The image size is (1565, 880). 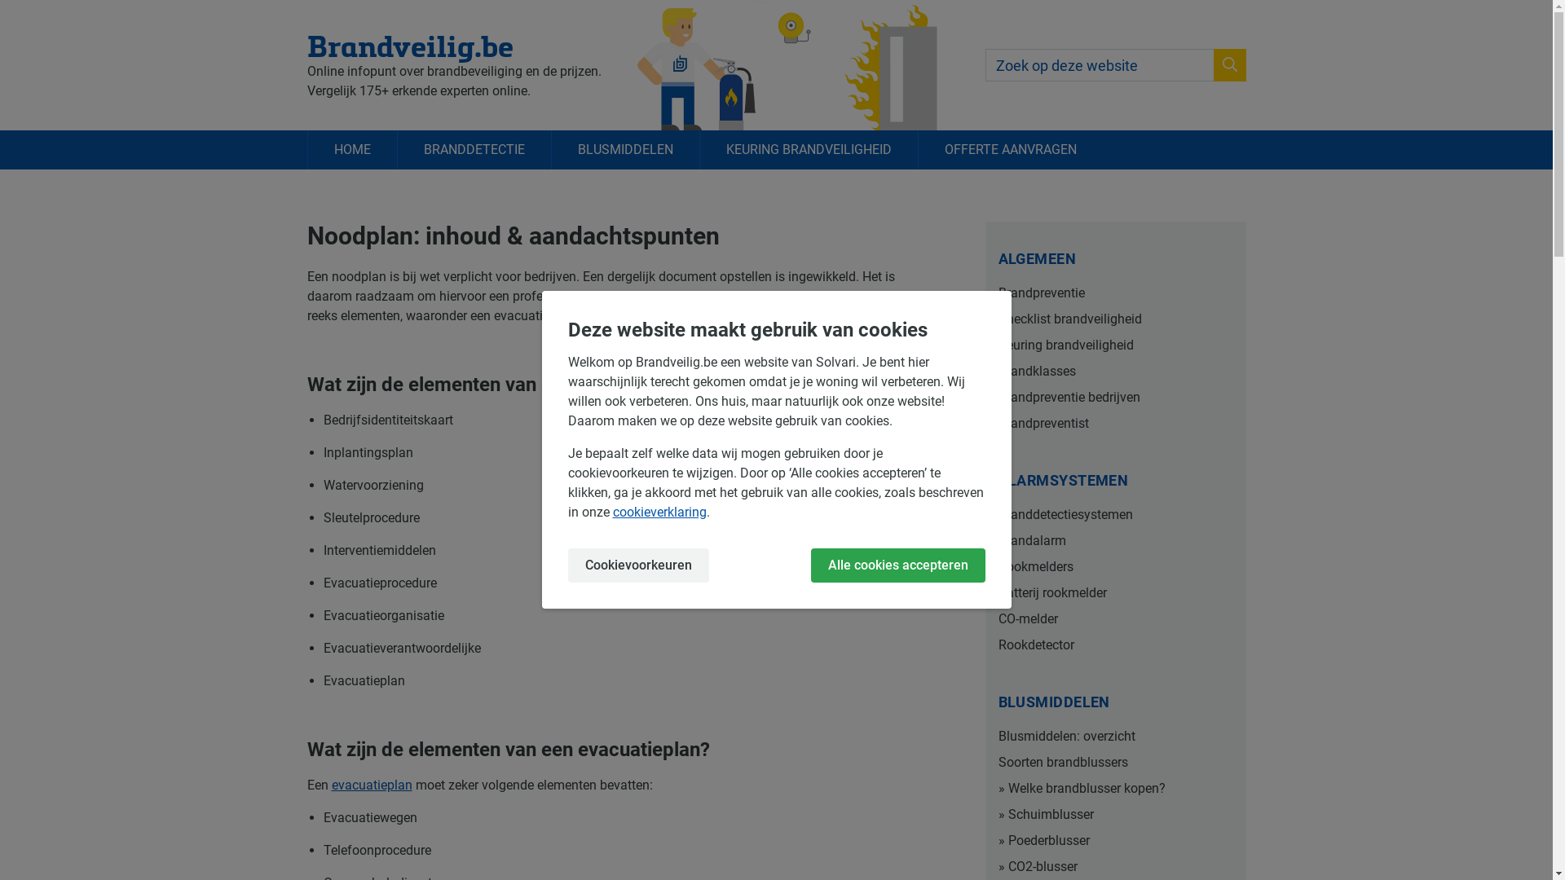 I want to click on OFFERTE AANVRAGEN, so click(x=1011, y=150).